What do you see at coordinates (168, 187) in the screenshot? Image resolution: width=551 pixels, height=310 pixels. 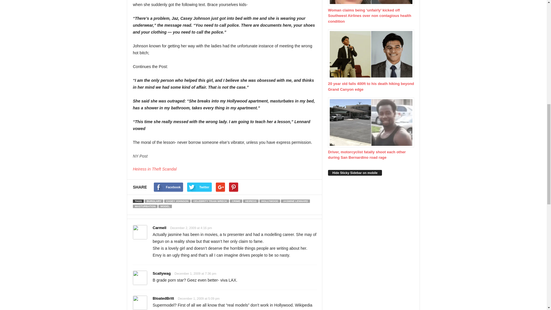 I see `Facebook` at bounding box center [168, 187].